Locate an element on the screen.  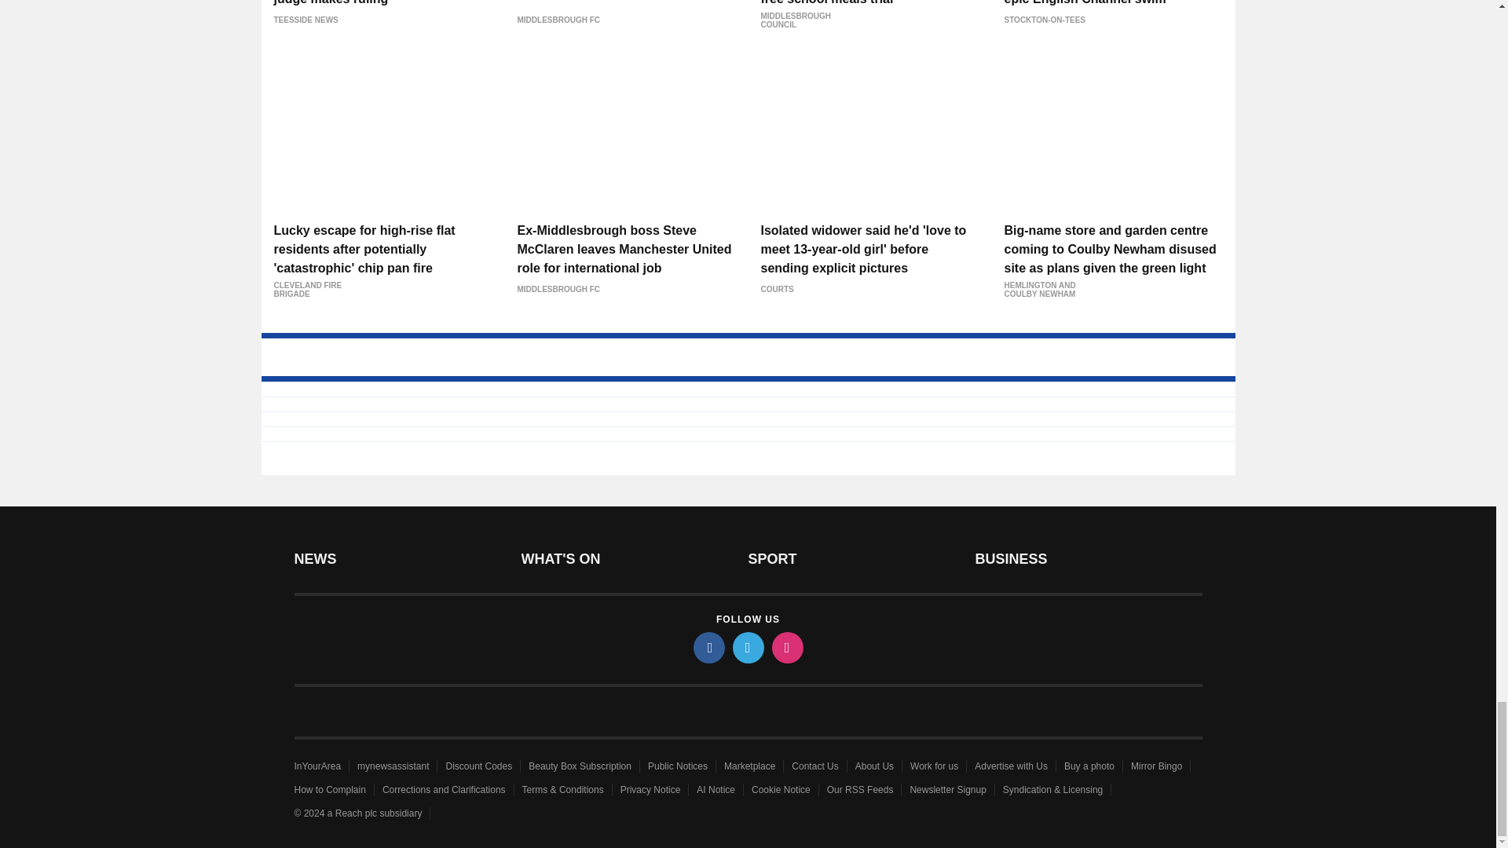
instagram is located at coordinates (786, 647).